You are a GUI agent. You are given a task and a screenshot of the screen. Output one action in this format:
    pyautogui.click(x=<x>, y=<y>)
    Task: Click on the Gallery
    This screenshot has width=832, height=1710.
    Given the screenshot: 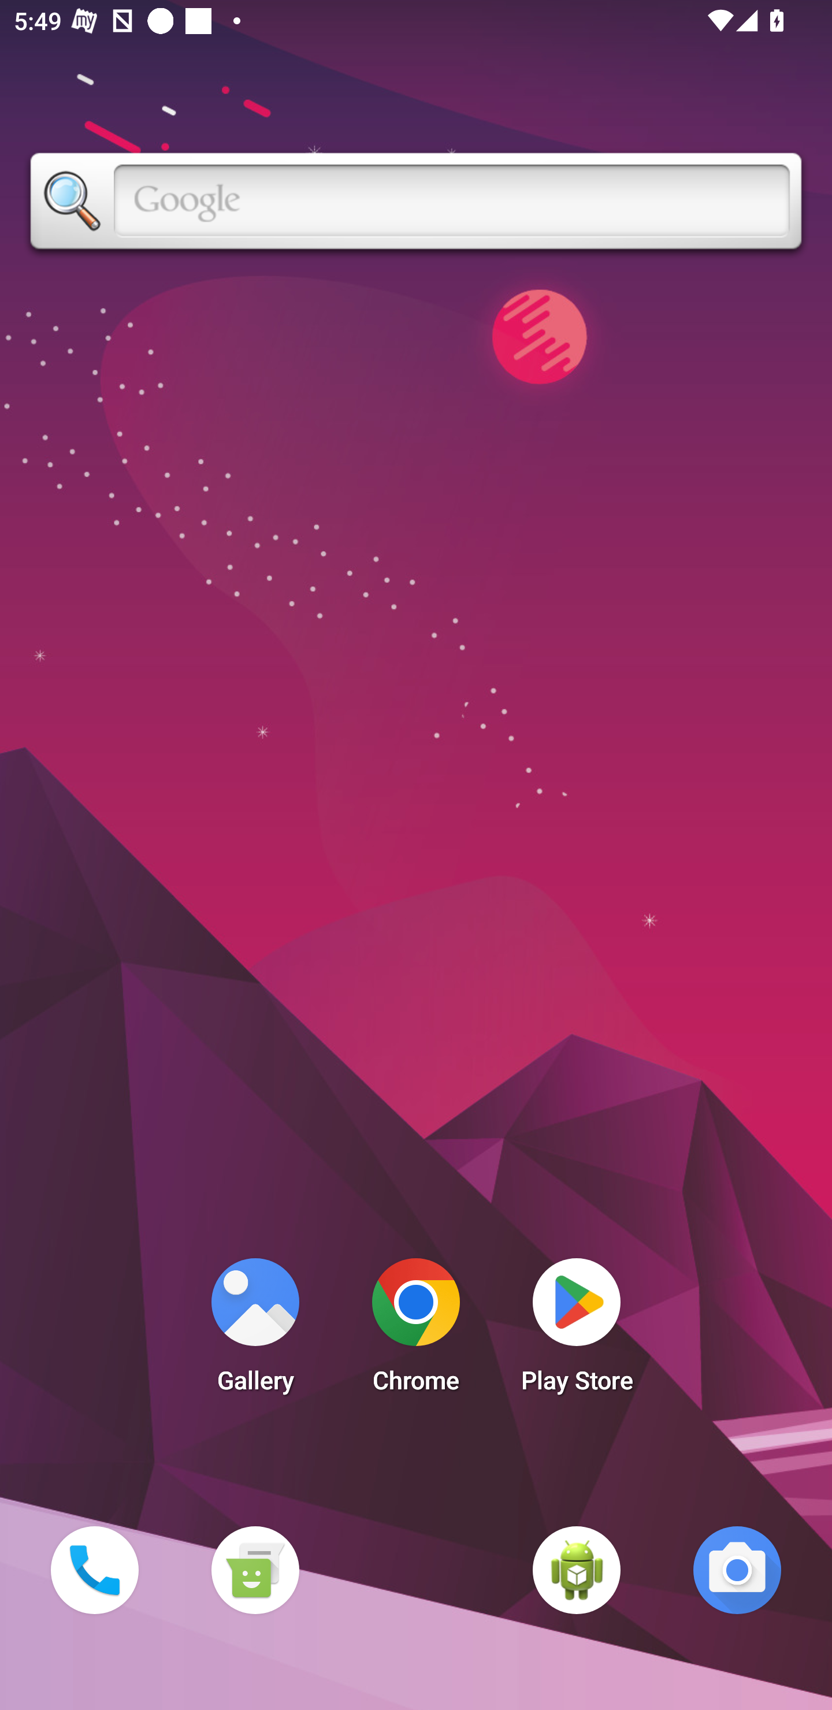 What is the action you would take?
    pyautogui.click(x=255, y=1331)
    